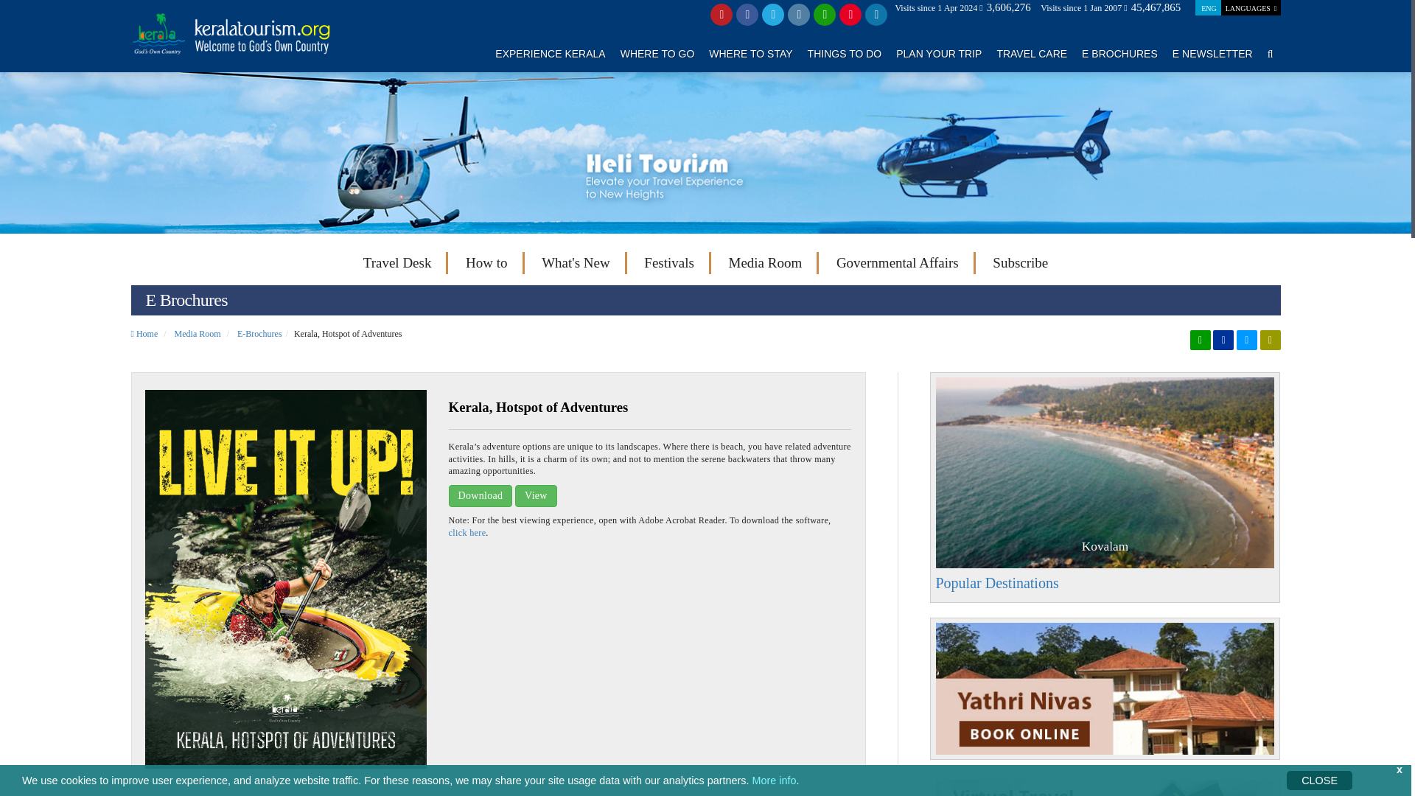 Image resolution: width=1415 pixels, height=796 pixels. I want to click on Home, so click(144, 334).